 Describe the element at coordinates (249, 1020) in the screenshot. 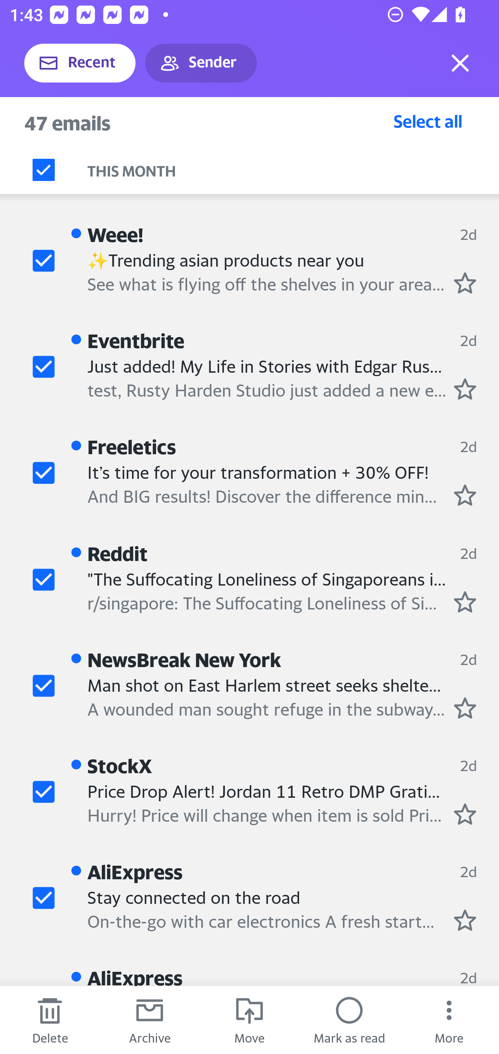

I see `Move` at that location.